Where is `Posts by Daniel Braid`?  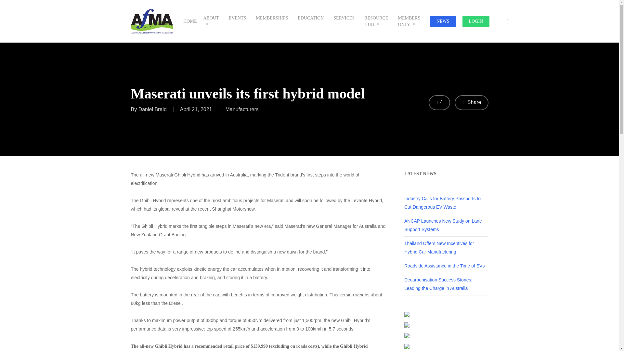
Posts by Daniel Braid is located at coordinates (152, 109).